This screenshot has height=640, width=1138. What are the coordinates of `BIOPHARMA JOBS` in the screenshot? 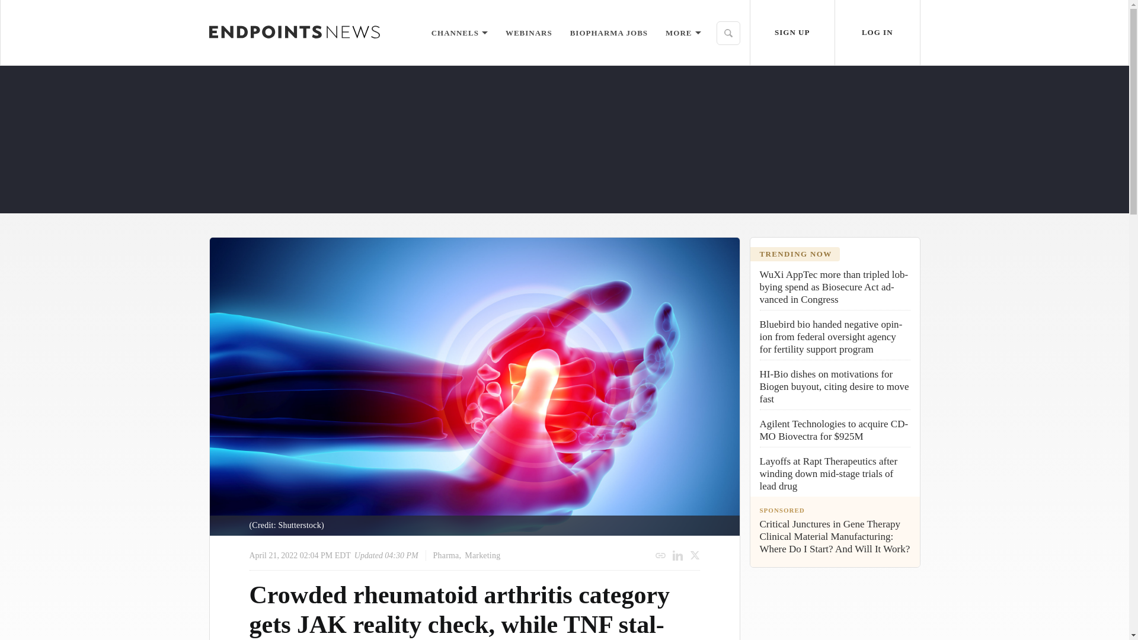 It's located at (608, 32).